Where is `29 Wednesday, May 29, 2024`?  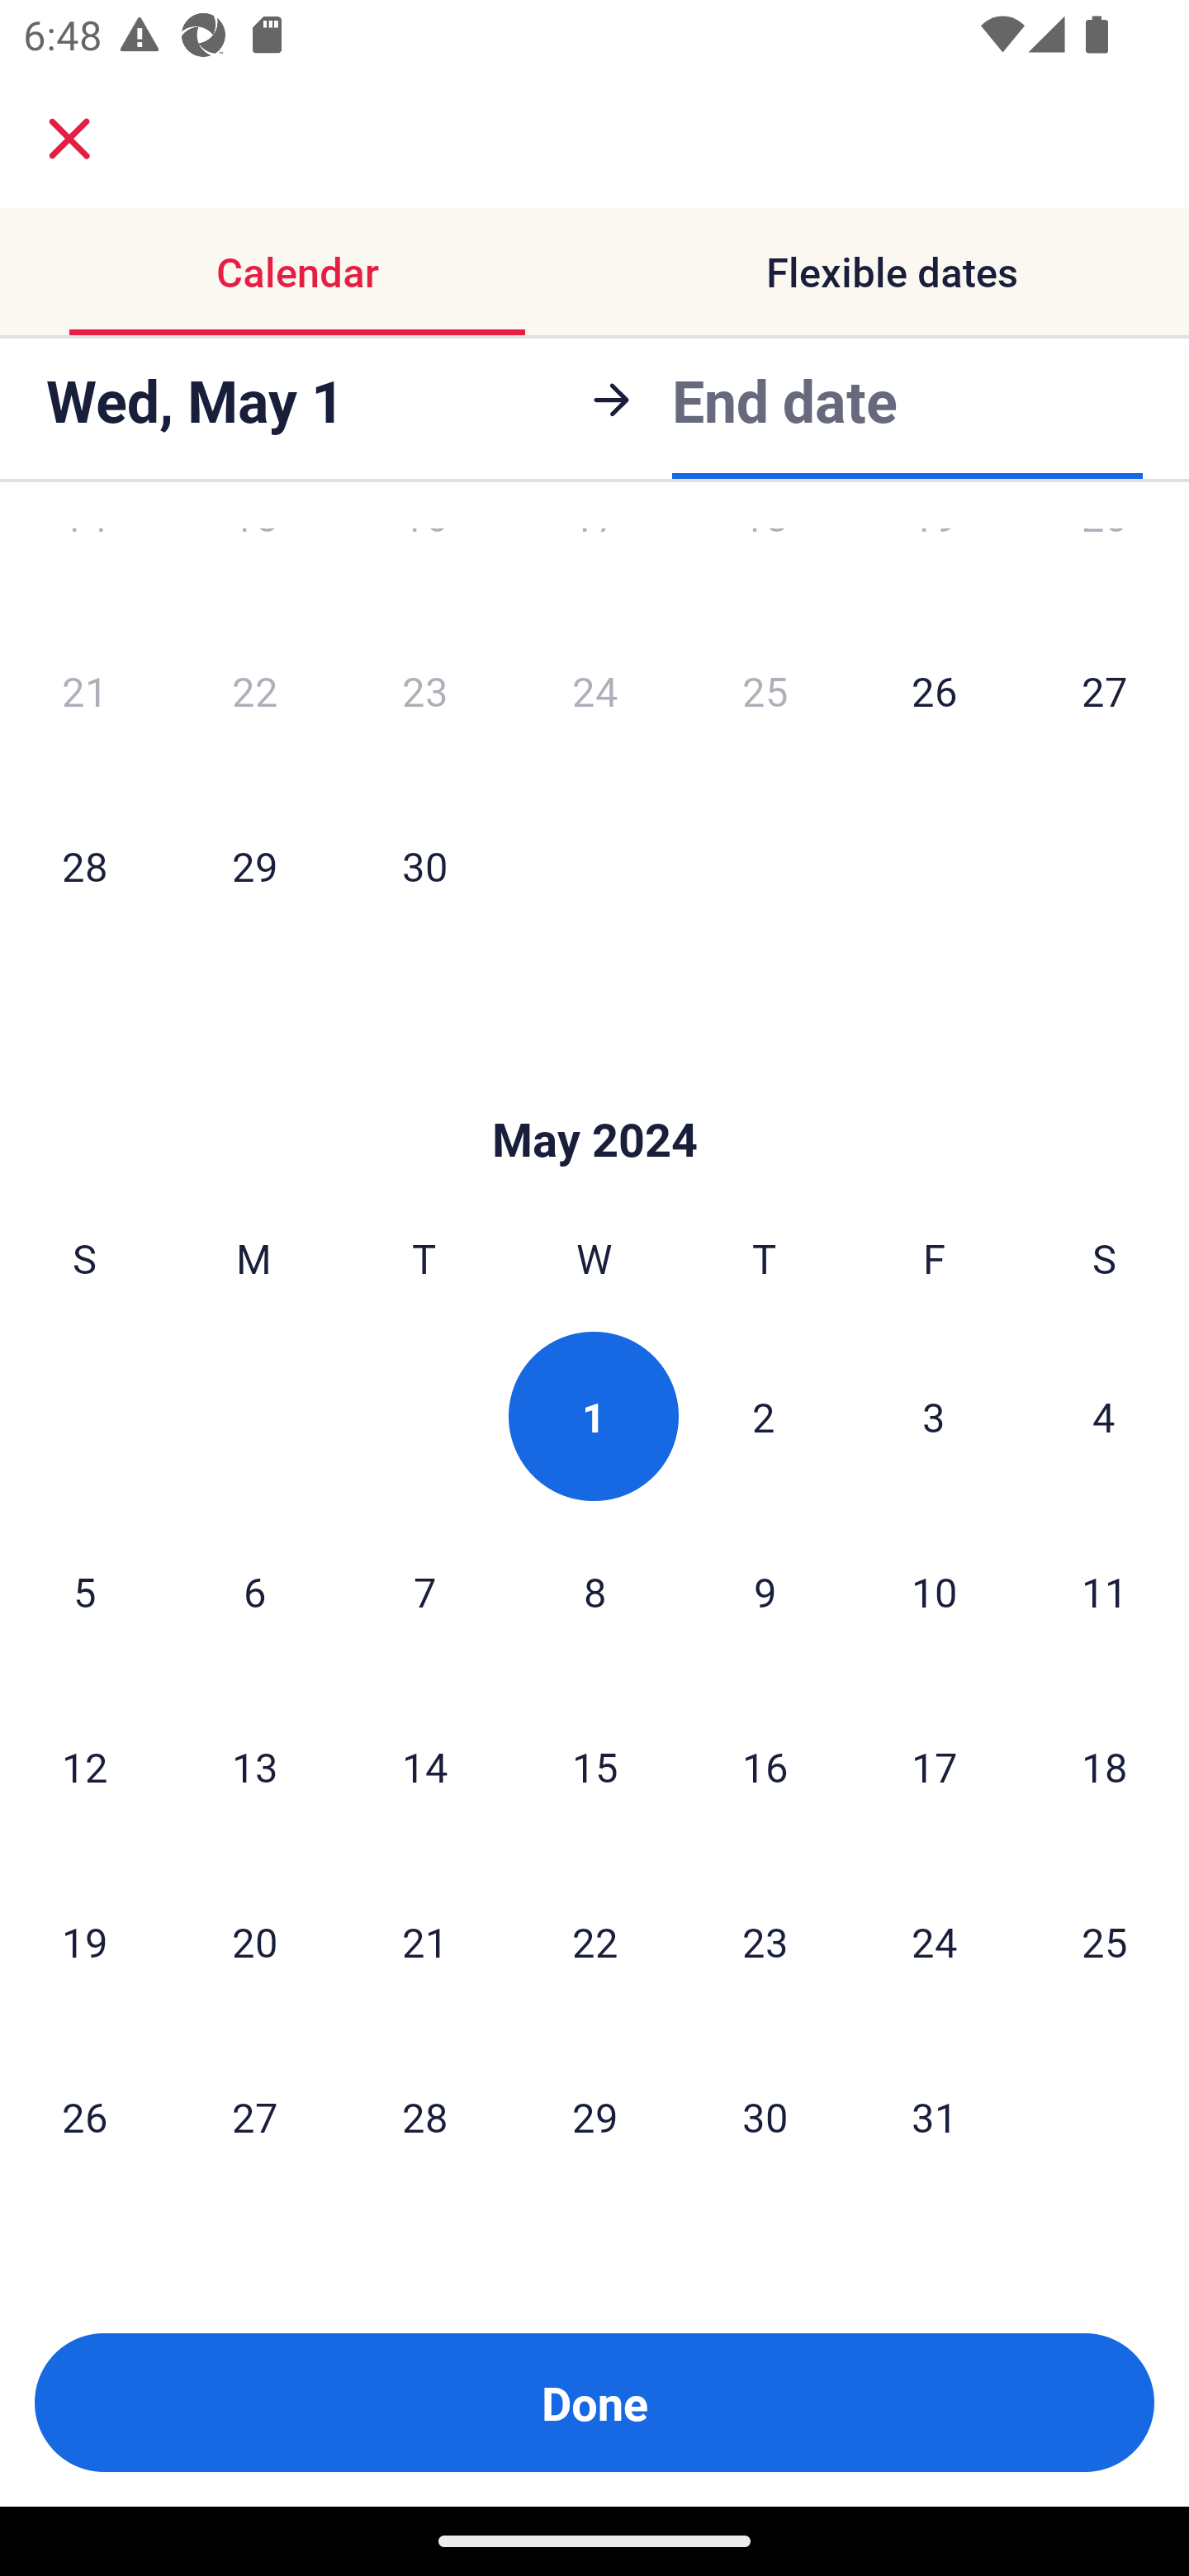
29 Wednesday, May 29, 2024 is located at coordinates (594, 2115).